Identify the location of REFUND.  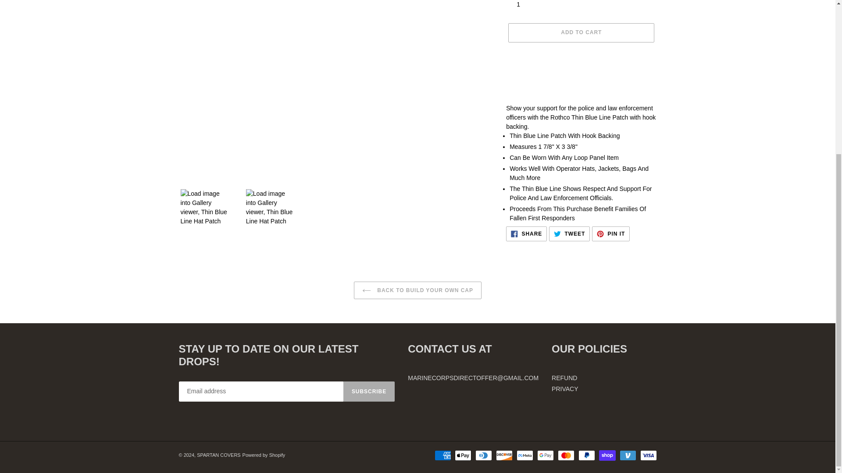
(564, 378).